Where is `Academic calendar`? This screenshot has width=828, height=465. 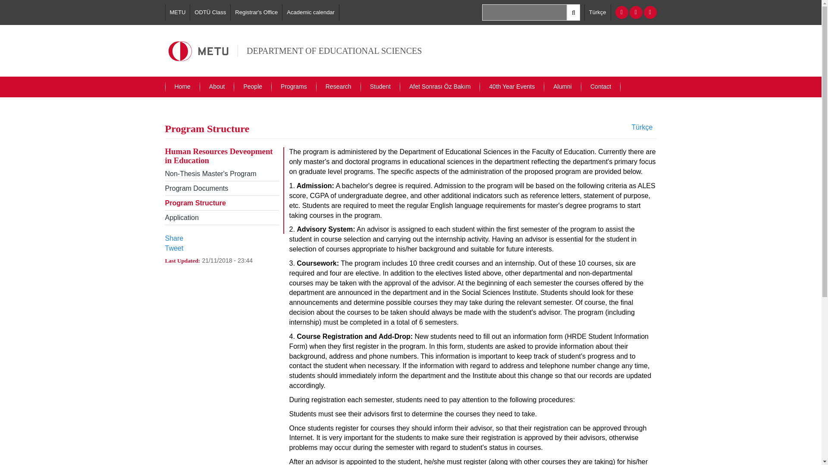 Academic calendar is located at coordinates (310, 12).